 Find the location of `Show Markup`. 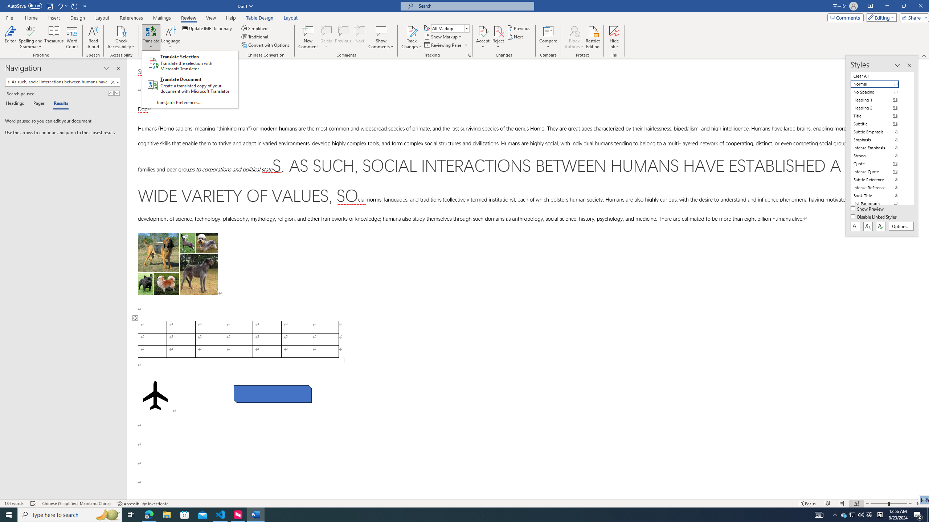

Show Markup is located at coordinates (443, 36).